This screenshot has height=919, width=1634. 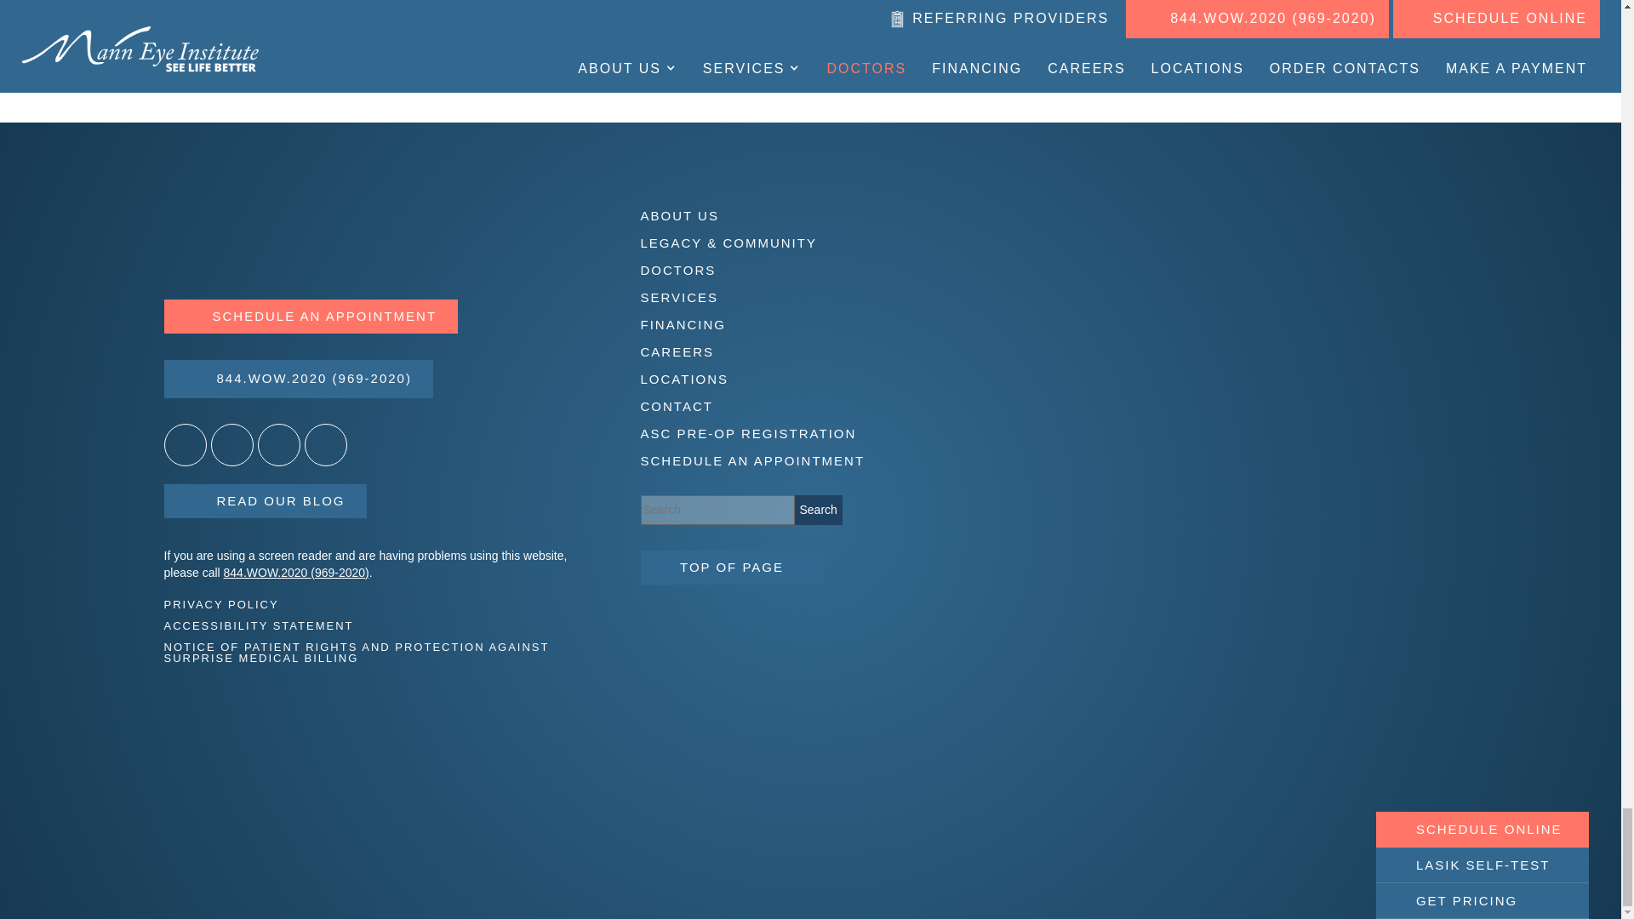 What do you see at coordinates (277, 444) in the screenshot?
I see `Visit us on Instagram - Opens New Tab` at bounding box center [277, 444].